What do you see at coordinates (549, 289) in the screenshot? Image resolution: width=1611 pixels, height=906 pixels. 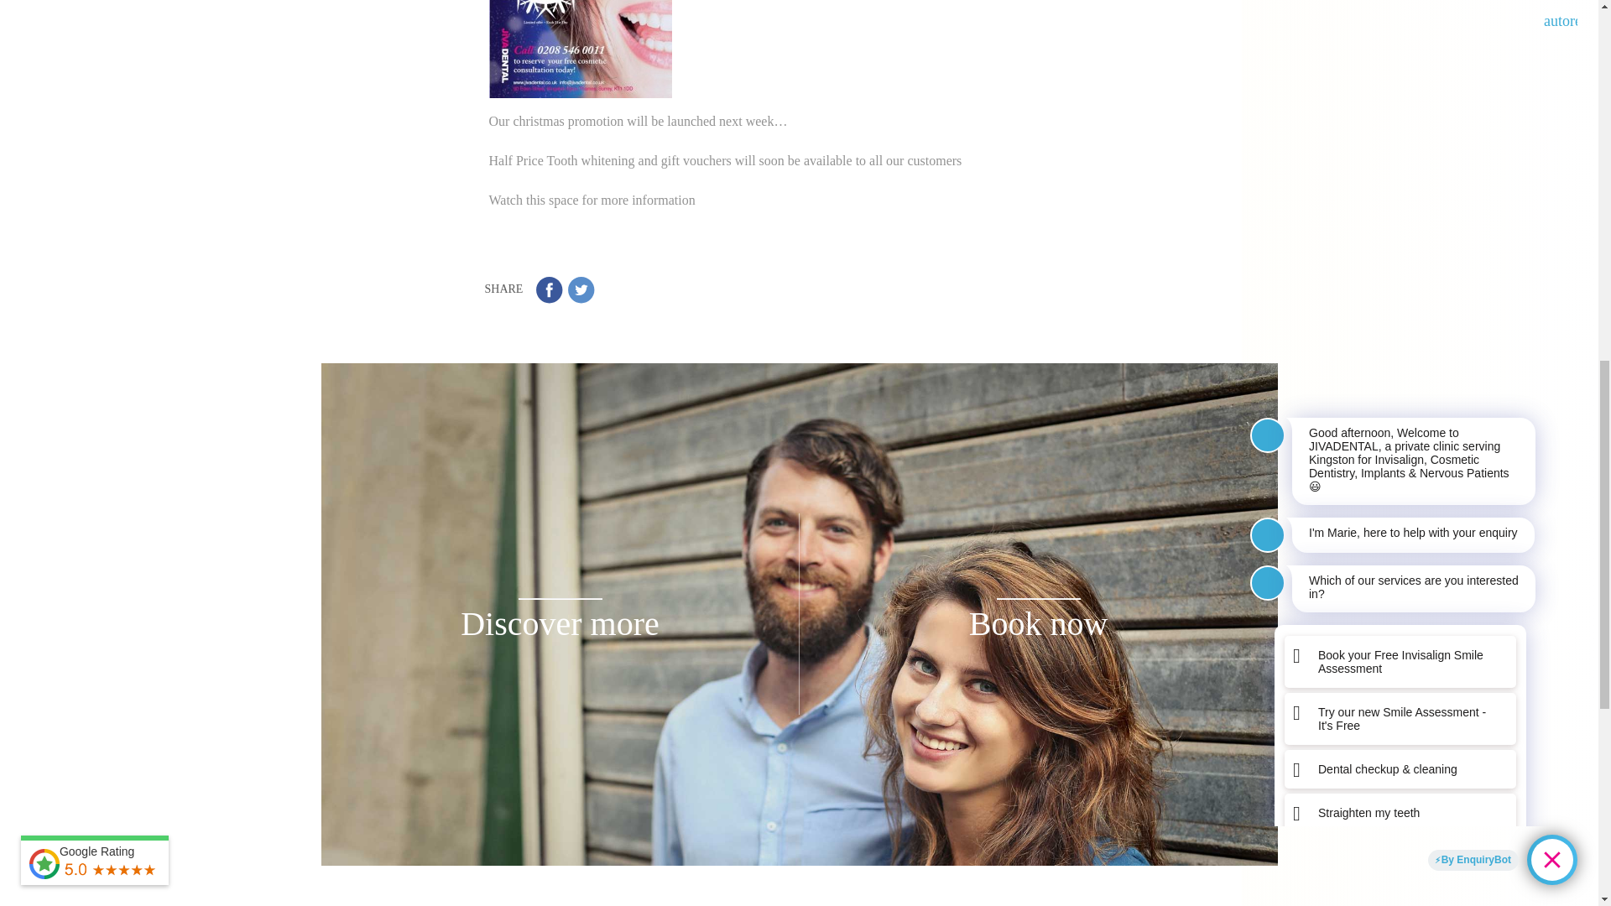 I see `Facebook Share` at bounding box center [549, 289].